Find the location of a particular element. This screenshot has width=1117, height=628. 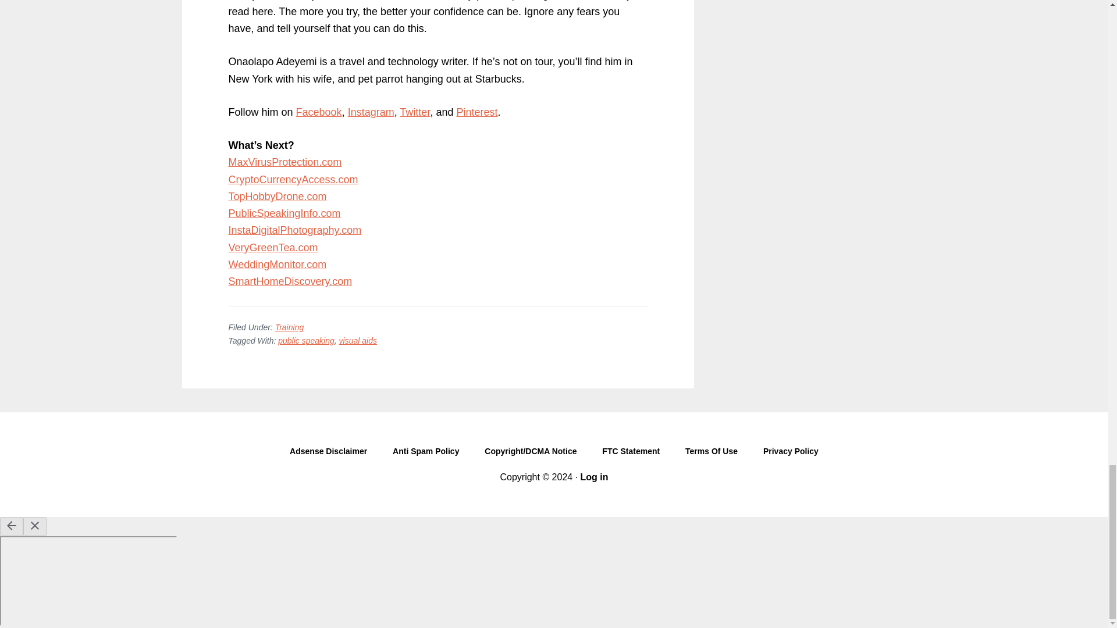

TopHobbyDrone.com is located at coordinates (277, 197).